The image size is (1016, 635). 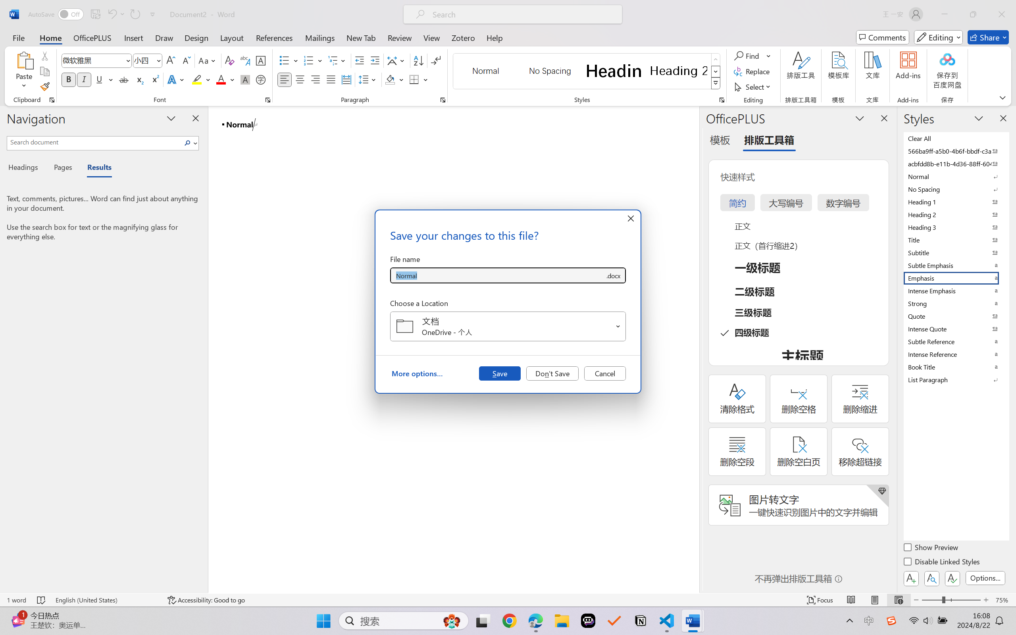 I want to click on Notion, so click(x=641, y=621).